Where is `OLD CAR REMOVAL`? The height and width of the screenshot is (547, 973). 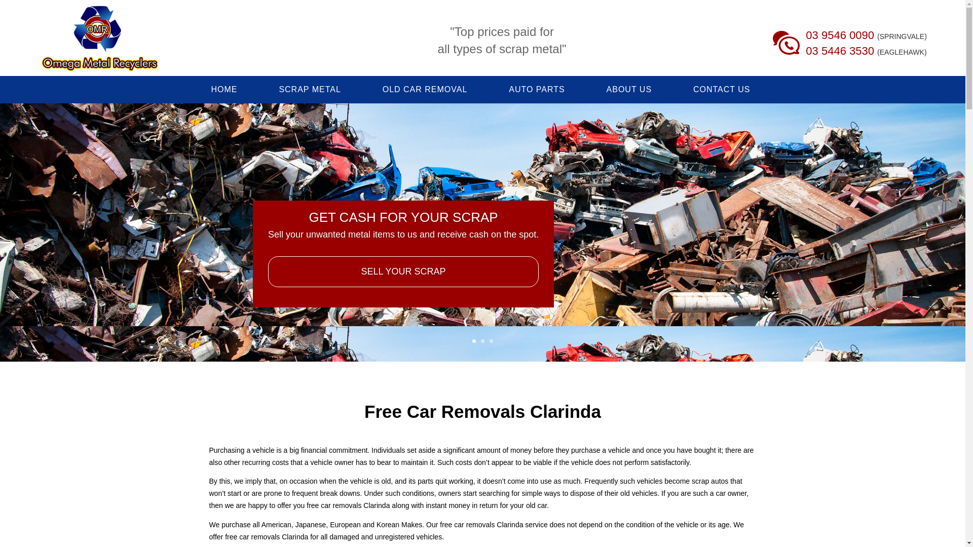 OLD CAR REMOVAL is located at coordinates (425, 90).